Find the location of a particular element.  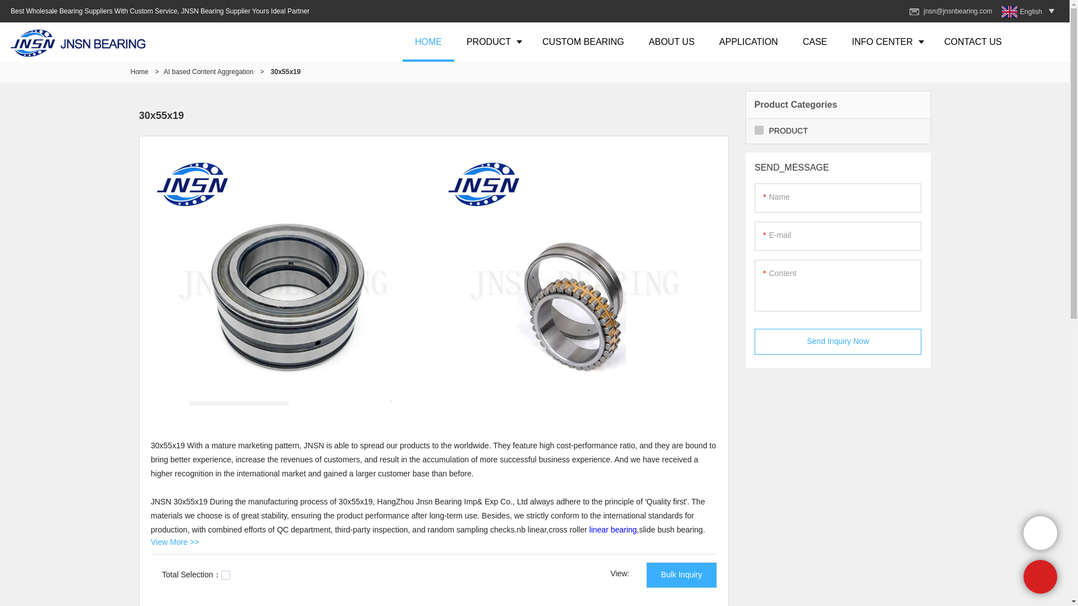

on is located at coordinates (226, 575).